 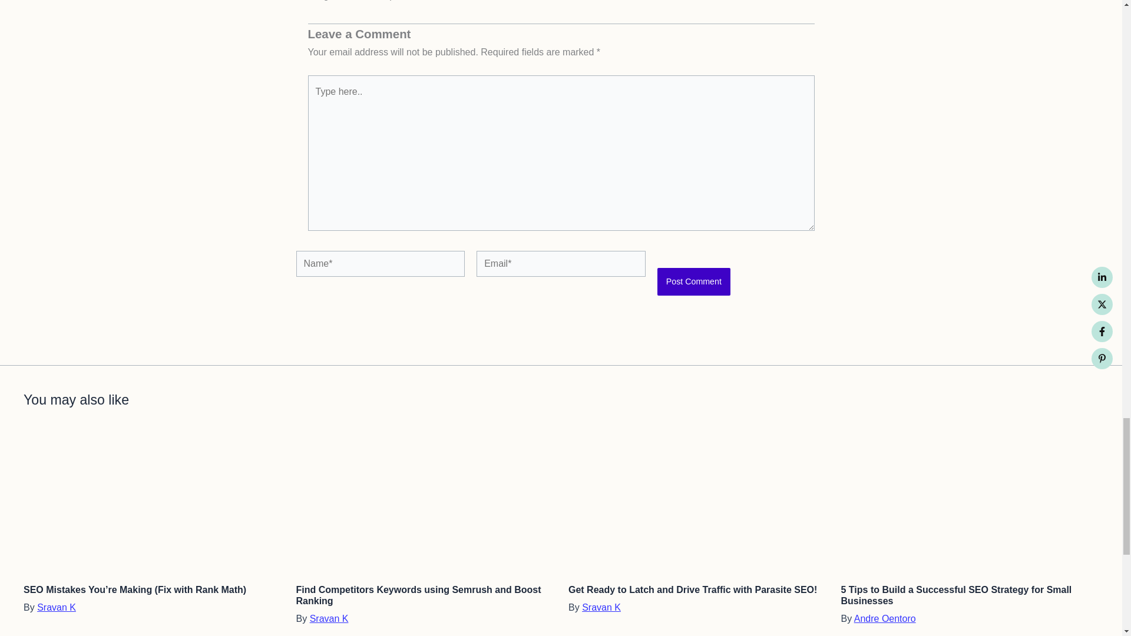 What do you see at coordinates (424, 502) in the screenshot?
I see `Find Competitors Keywords using Semrush and Boost Ranking 4` at bounding box center [424, 502].